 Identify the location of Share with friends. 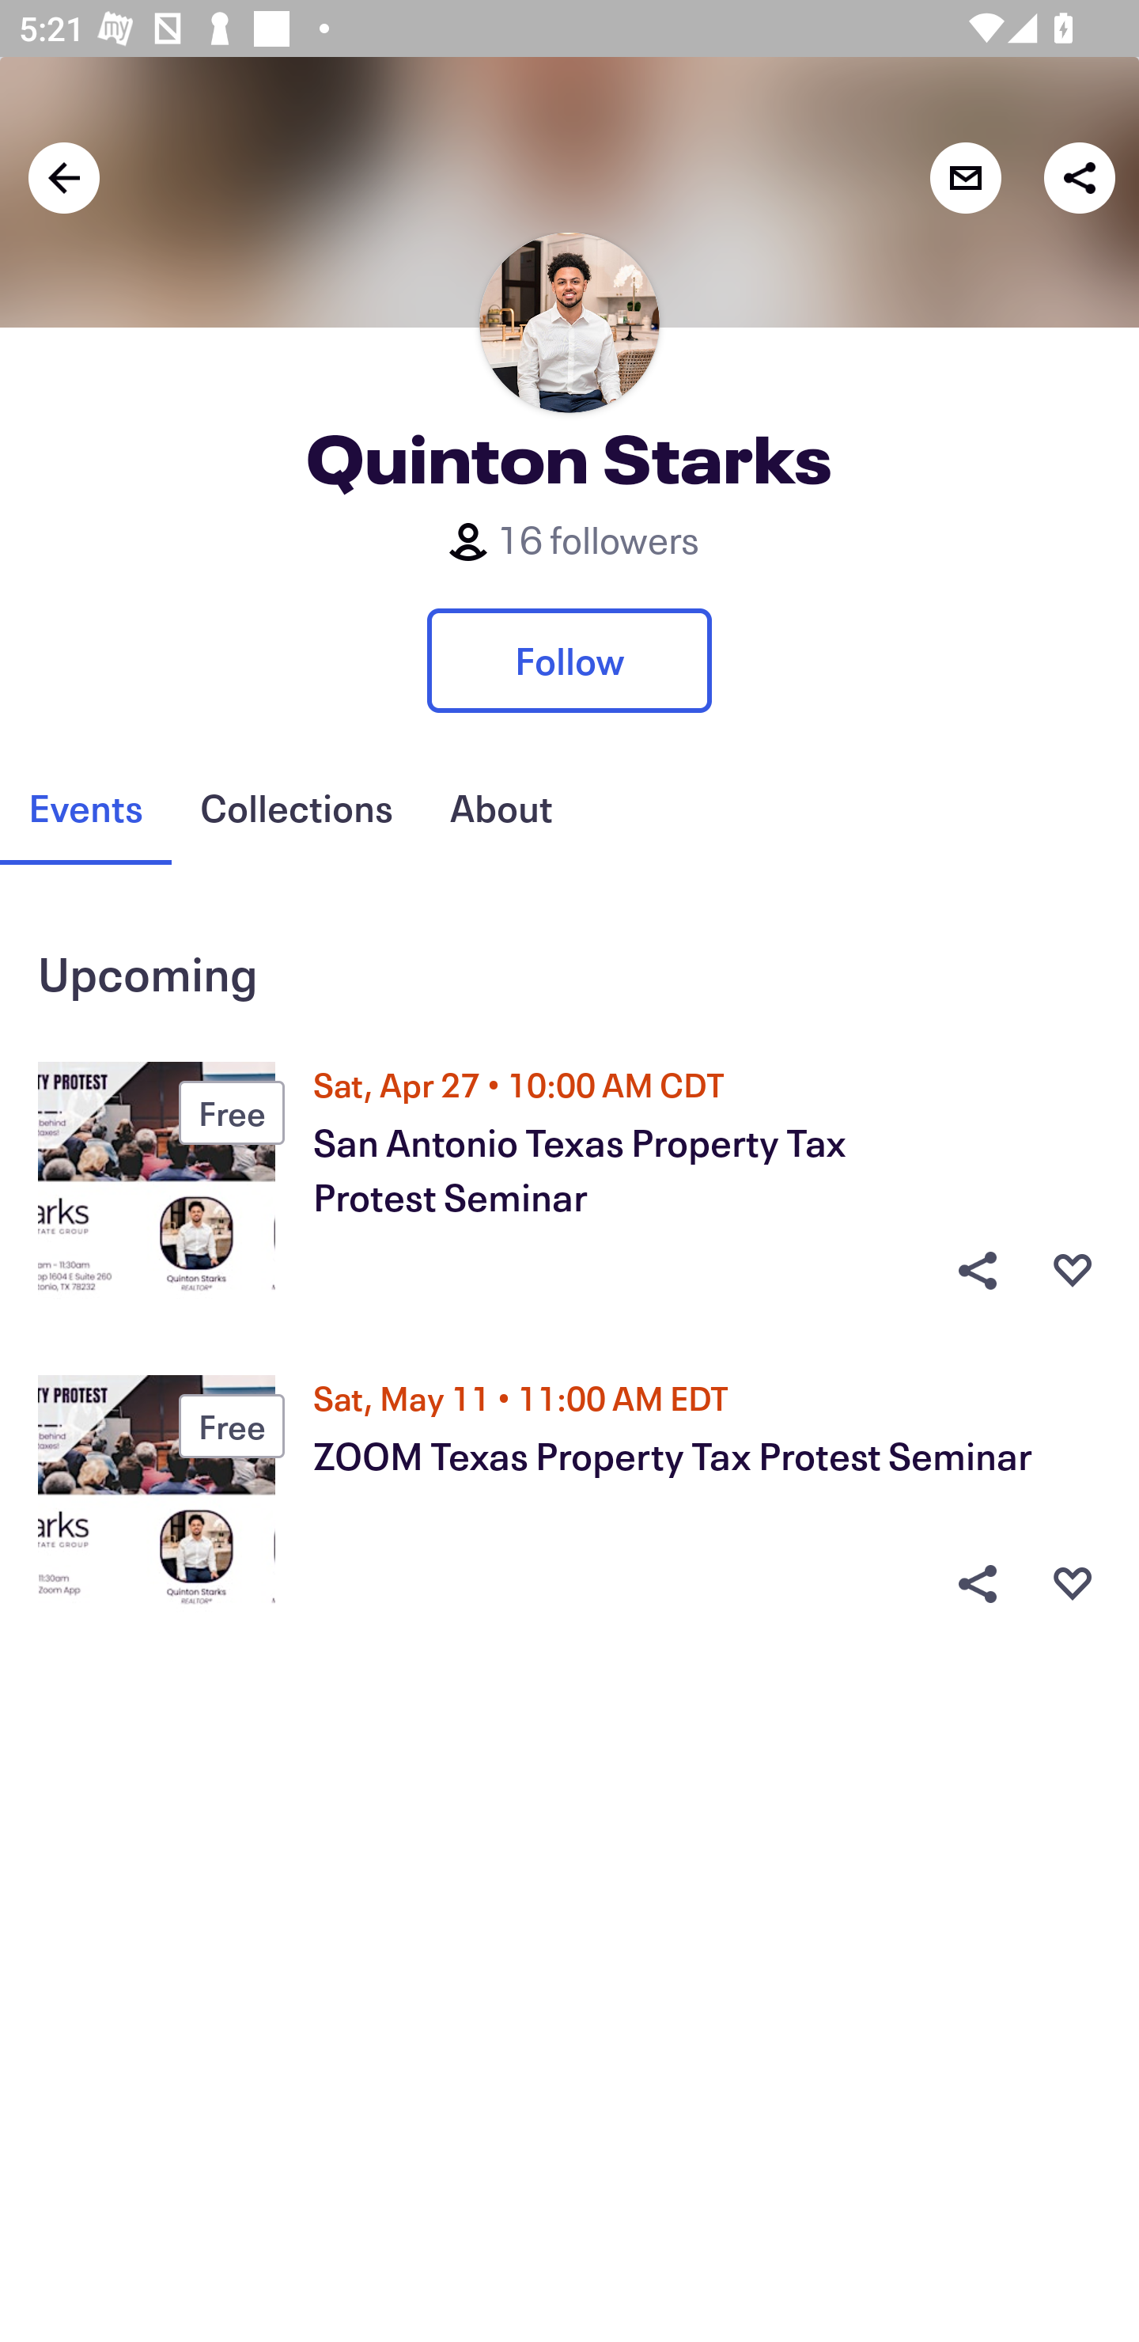
(1079, 177).